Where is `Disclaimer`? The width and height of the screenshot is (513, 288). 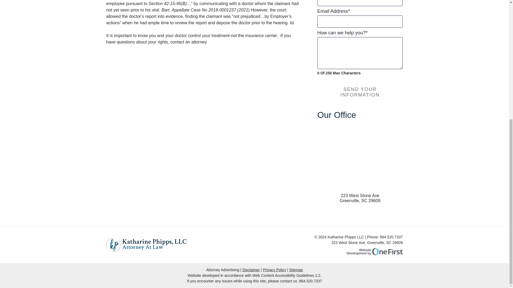 Disclaimer is located at coordinates (251, 270).